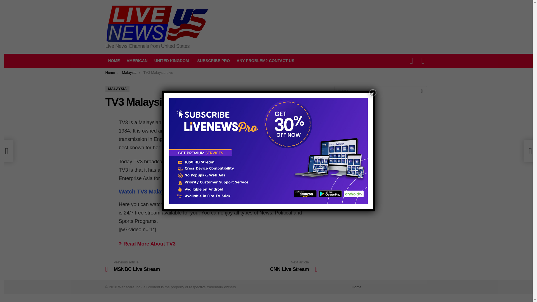  What do you see at coordinates (213, 60) in the screenshot?
I see `Home` at bounding box center [213, 60].